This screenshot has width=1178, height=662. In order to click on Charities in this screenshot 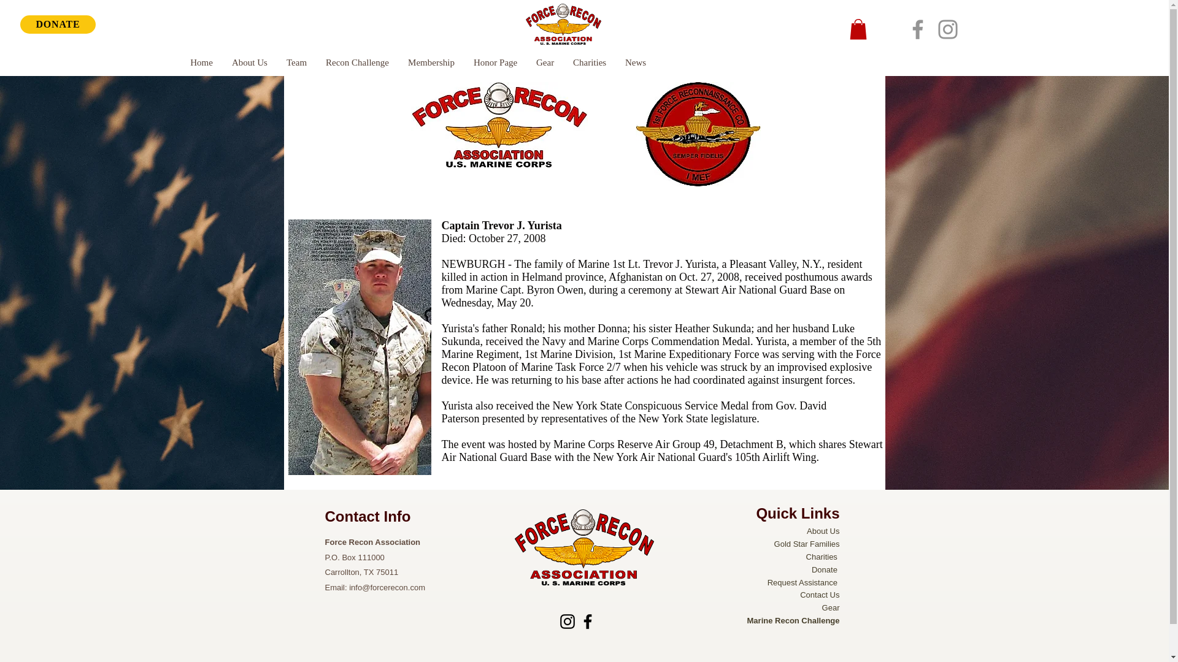, I will do `click(589, 63)`.